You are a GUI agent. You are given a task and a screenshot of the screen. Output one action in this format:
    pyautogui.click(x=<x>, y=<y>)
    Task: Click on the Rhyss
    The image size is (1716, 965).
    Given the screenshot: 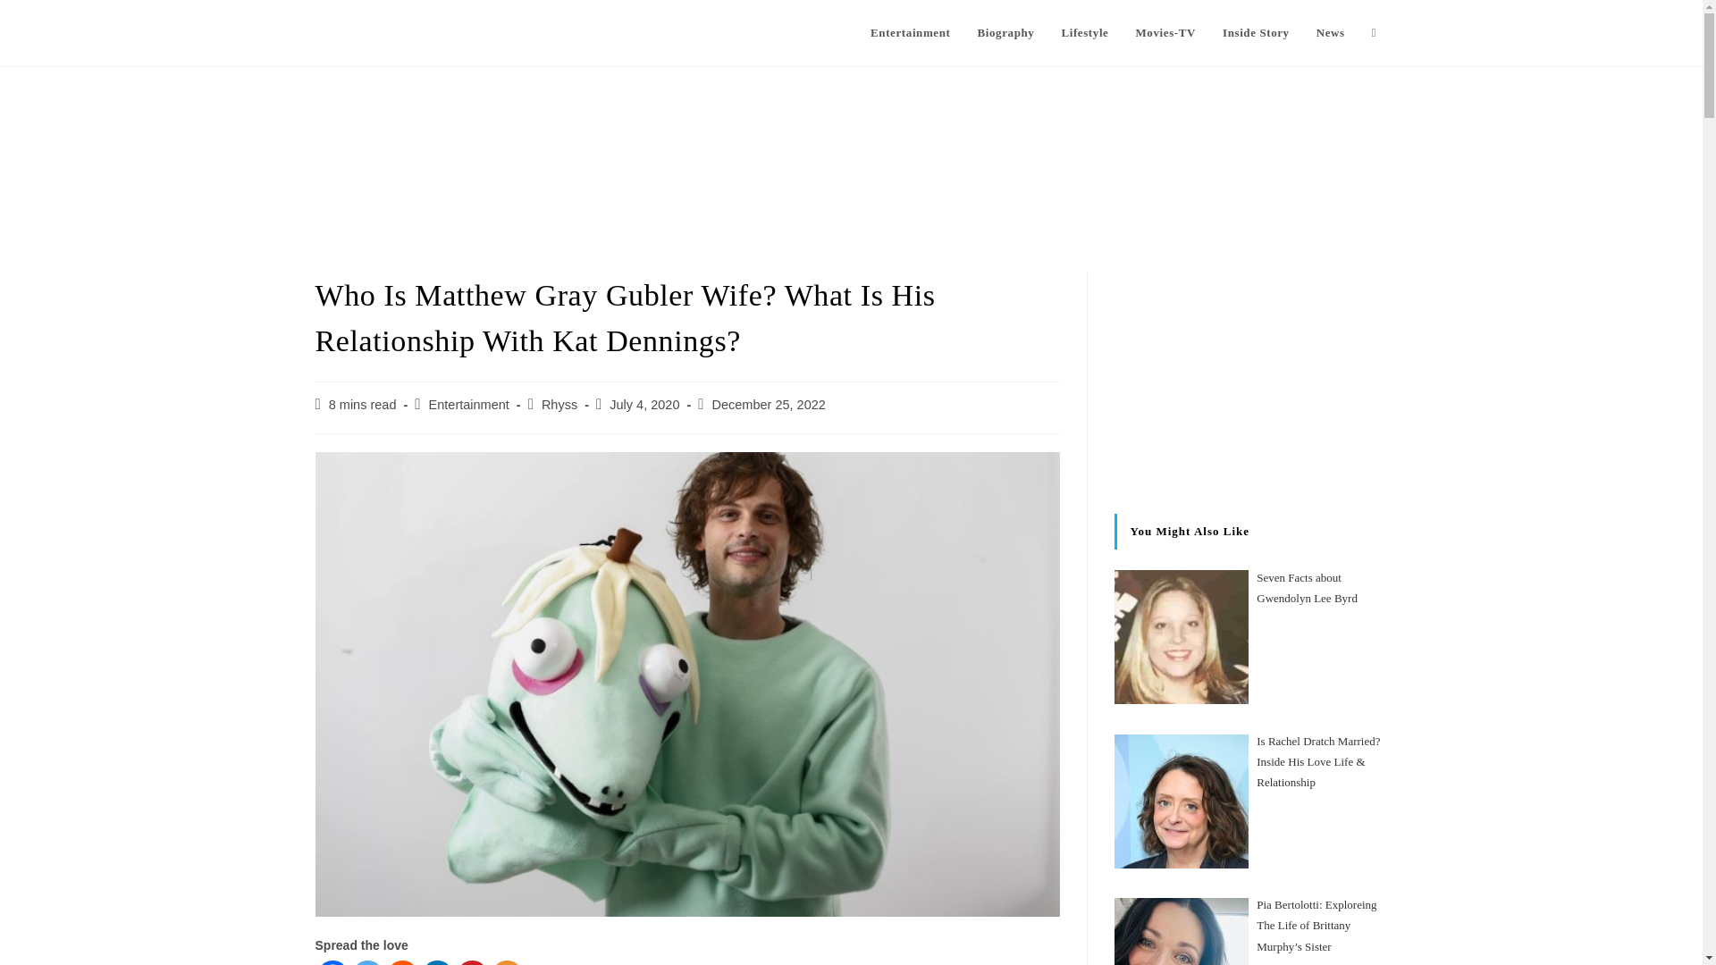 What is the action you would take?
    pyautogui.click(x=559, y=404)
    